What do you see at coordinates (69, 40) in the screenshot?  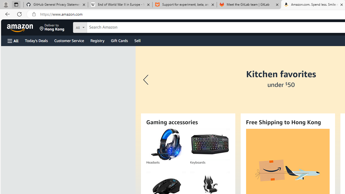 I see `Customer Service` at bounding box center [69, 40].